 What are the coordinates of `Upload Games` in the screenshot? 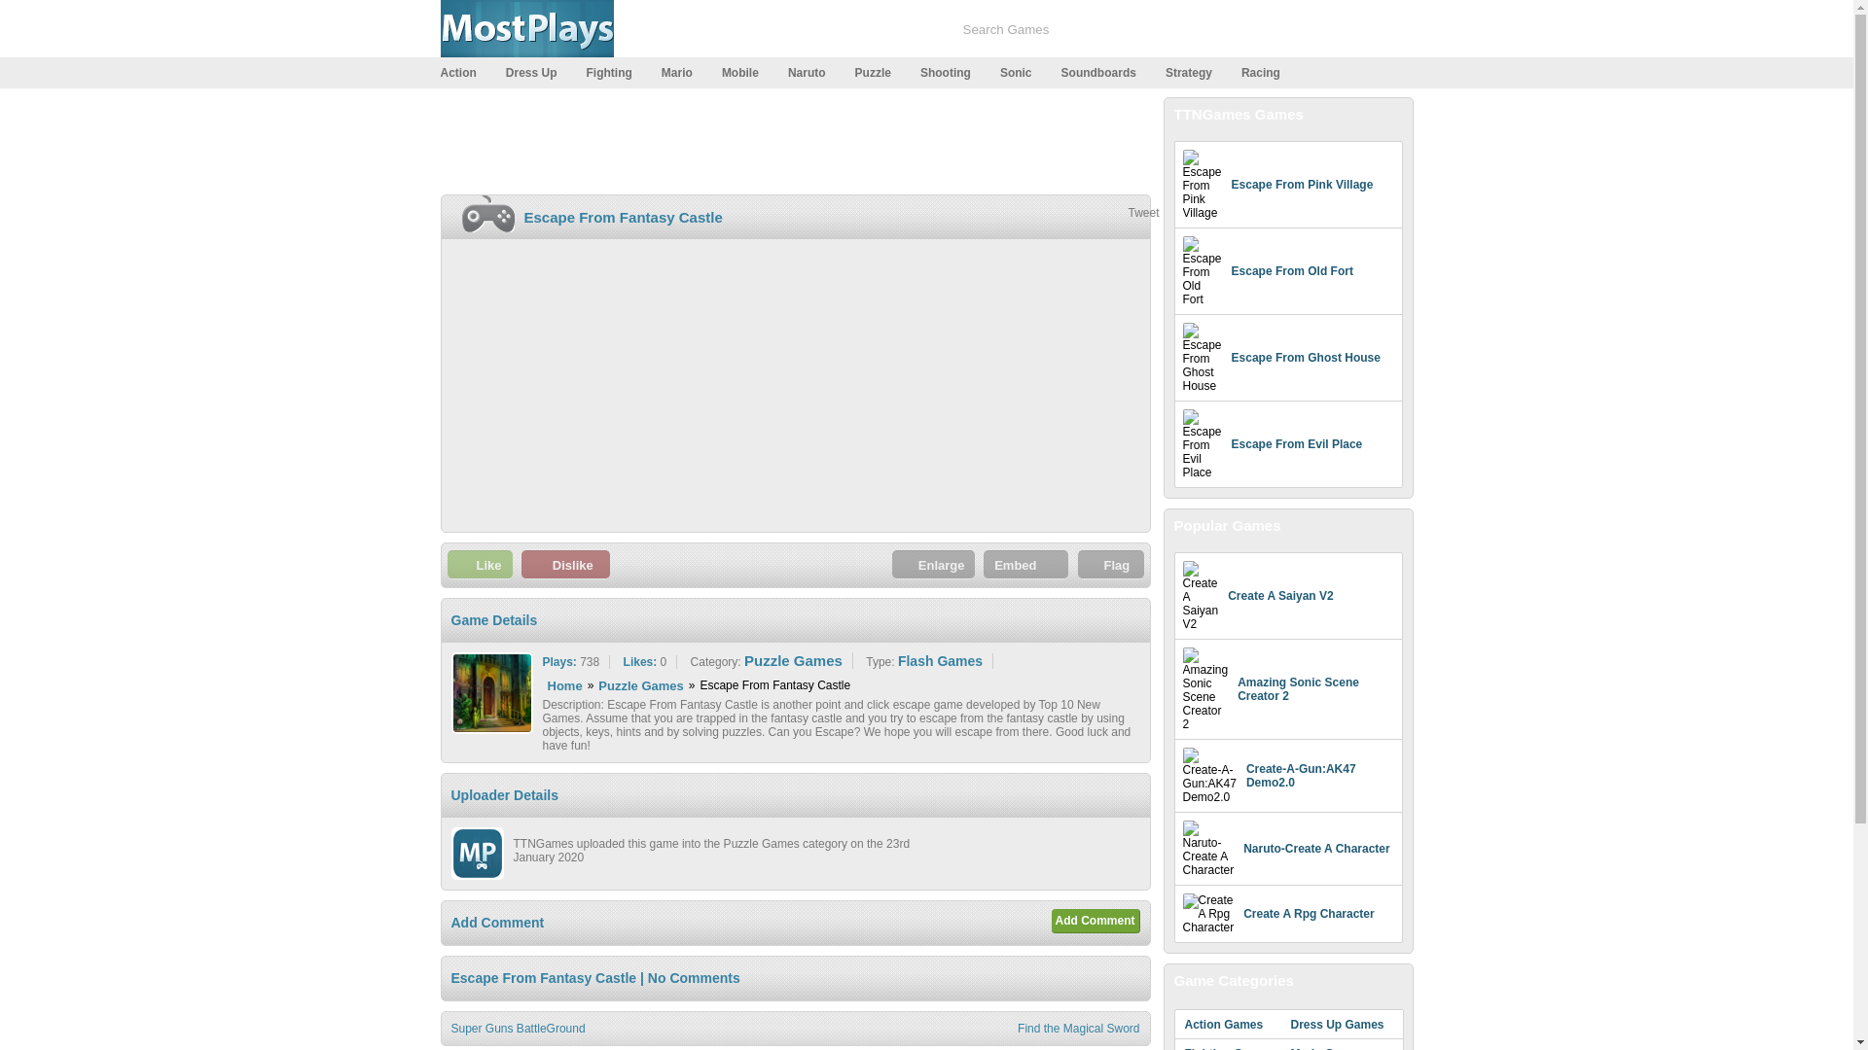 It's located at (771, 30).